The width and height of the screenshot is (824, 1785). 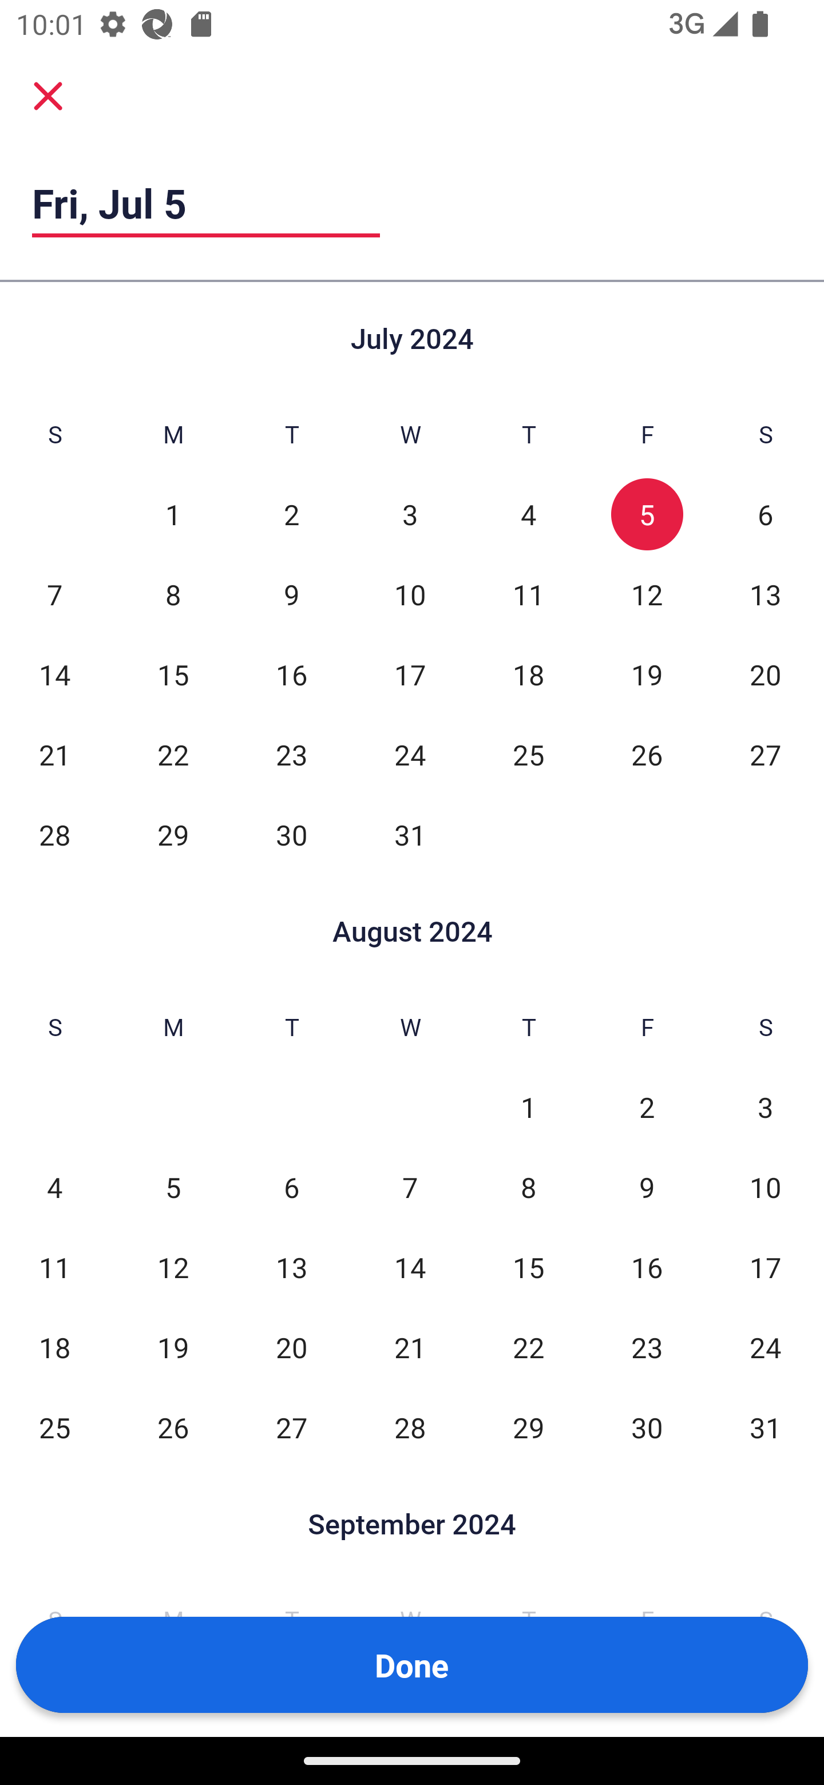 What do you see at coordinates (173, 674) in the screenshot?
I see `15 Mon, Jul 15, Not Selected` at bounding box center [173, 674].